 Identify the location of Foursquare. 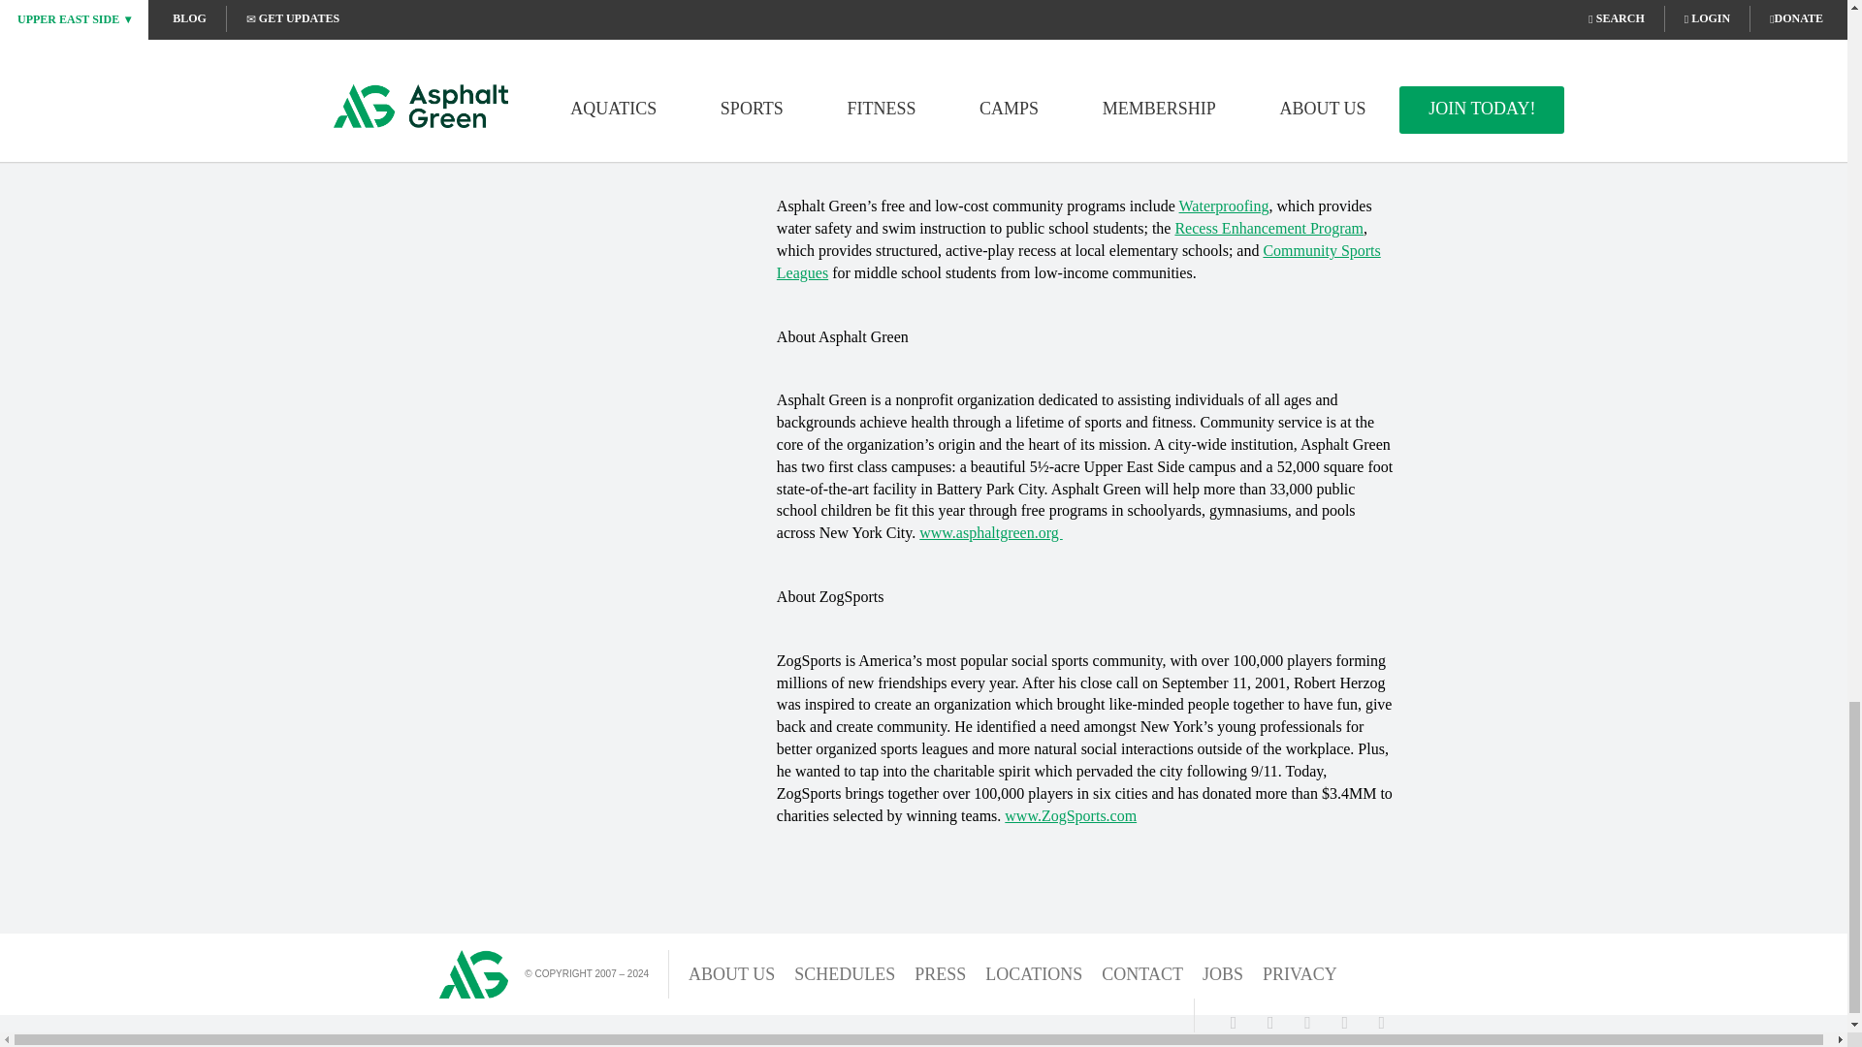
(1344, 1022).